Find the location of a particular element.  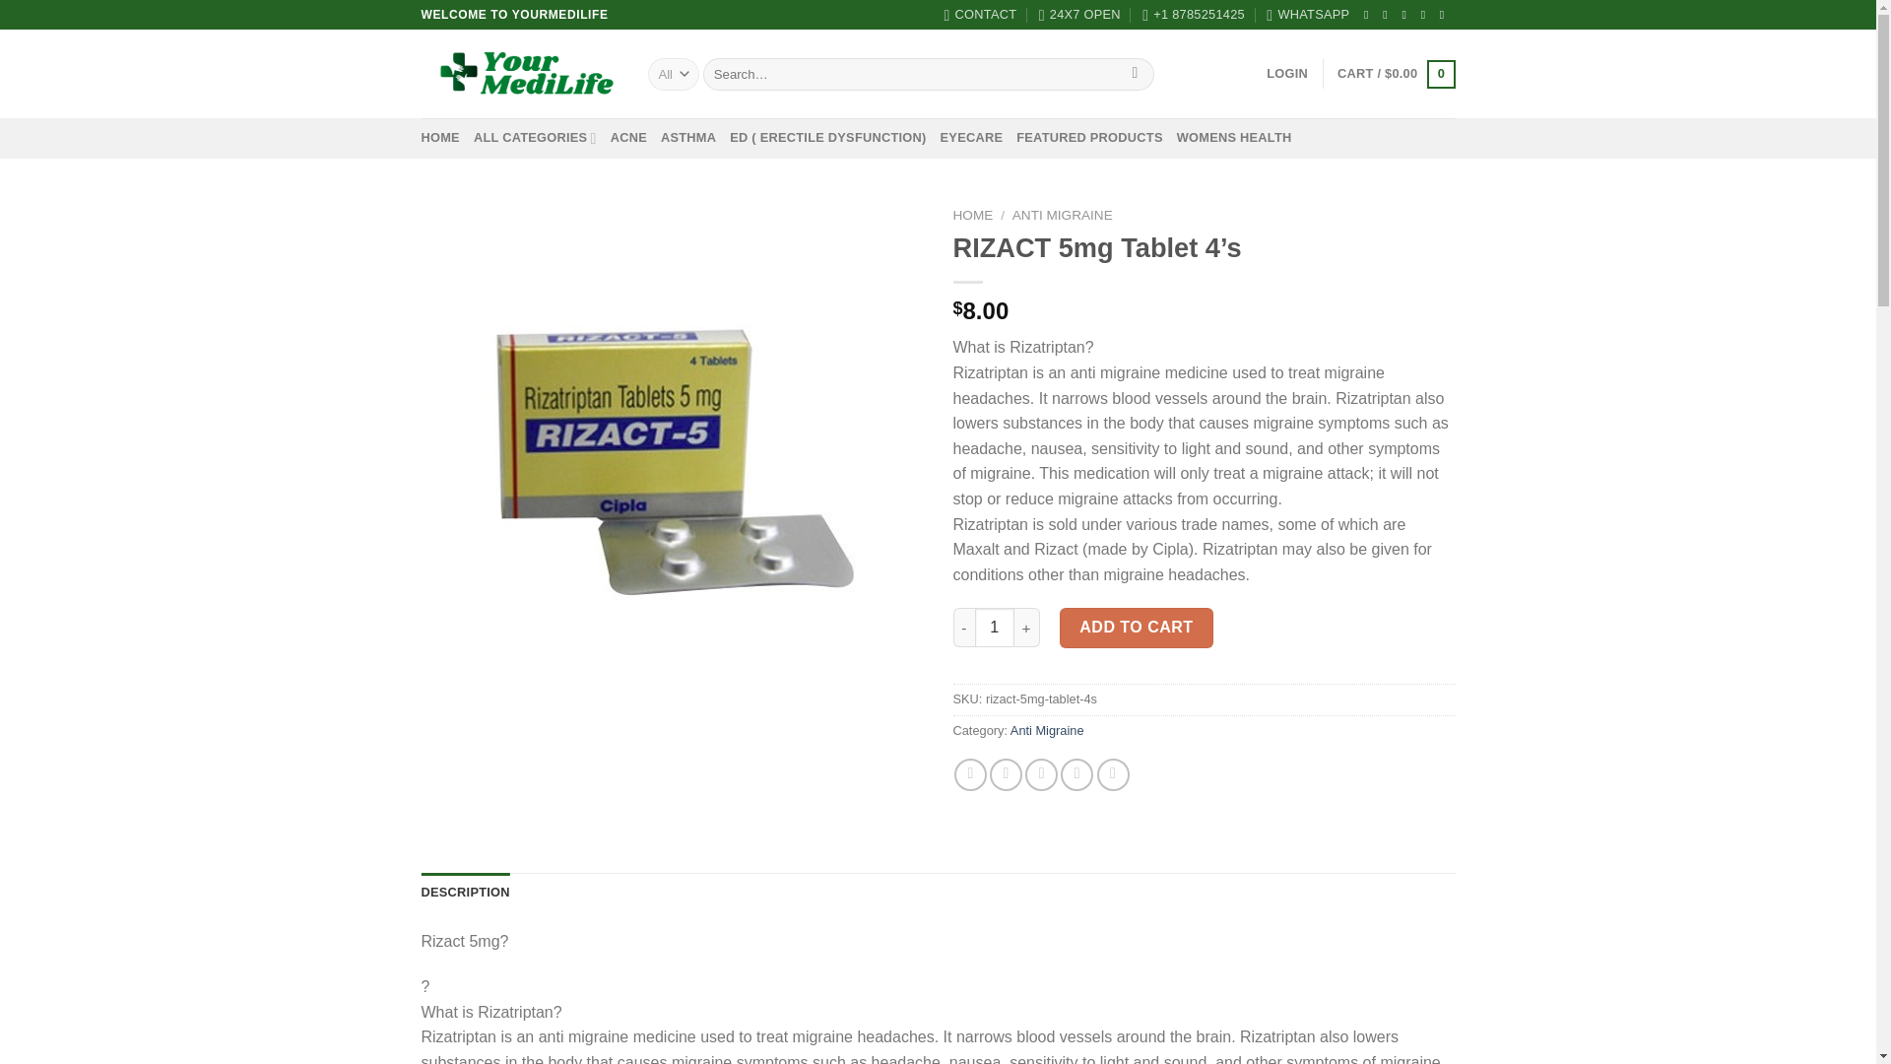

ALL CATEGORIES is located at coordinates (536, 137).